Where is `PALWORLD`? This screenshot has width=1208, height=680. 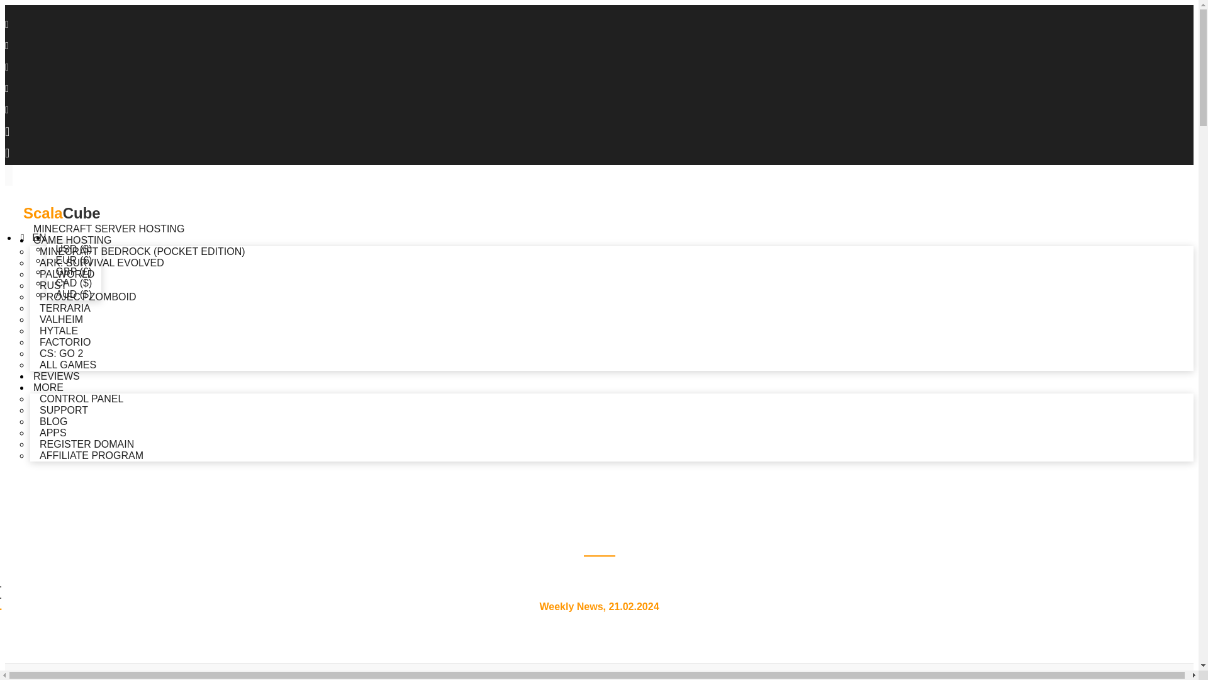 PALWORLD is located at coordinates (67, 274).